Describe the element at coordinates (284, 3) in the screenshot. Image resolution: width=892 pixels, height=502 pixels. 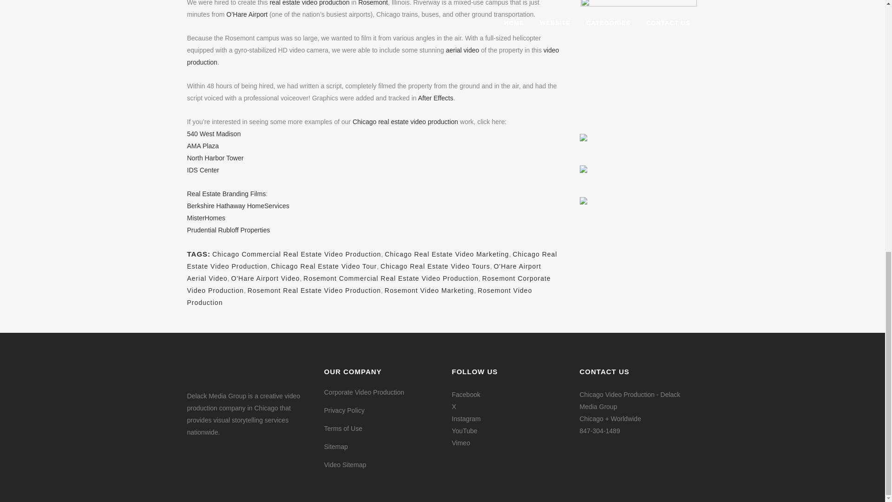
I see `real estate` at that location.